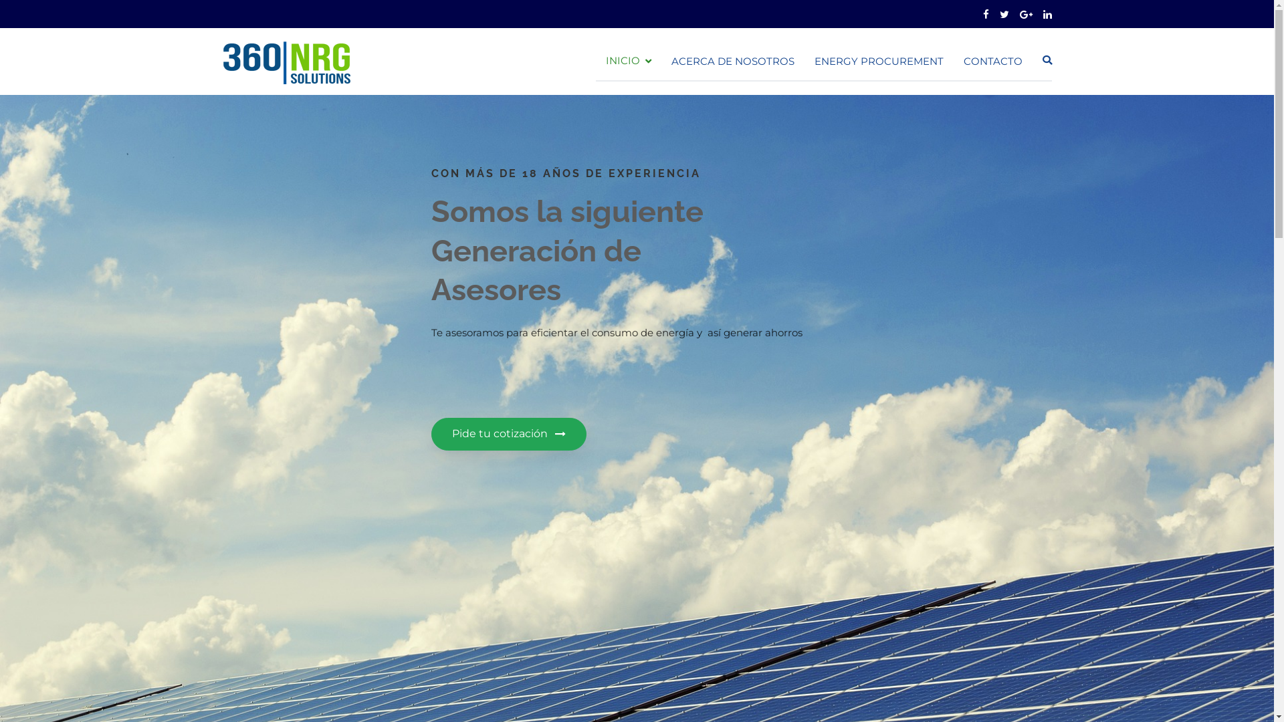  I want to click on 360NRGSolutions, so click(416, 71).